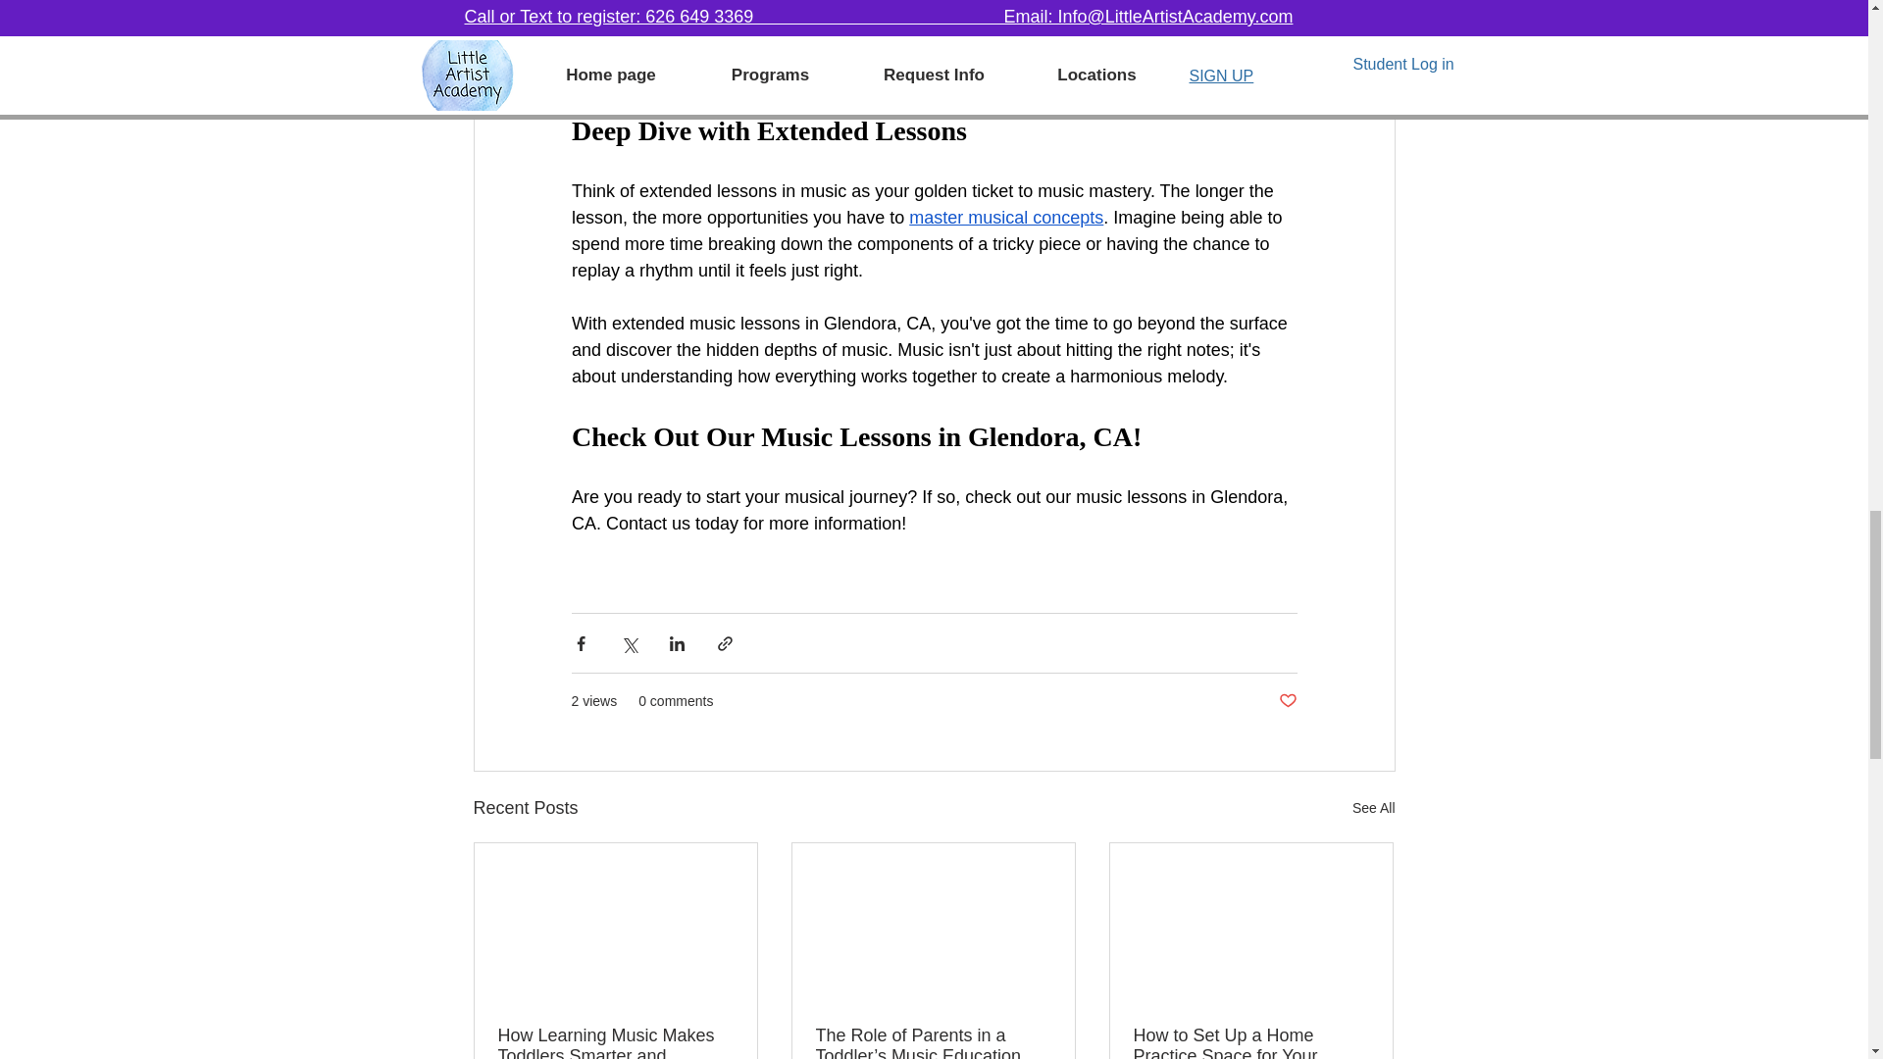  Describe the element at coordinates (1250, 1042) in the screenshot. I see `How to Set Up a Home Practice Space for Your Toddler` at that location.